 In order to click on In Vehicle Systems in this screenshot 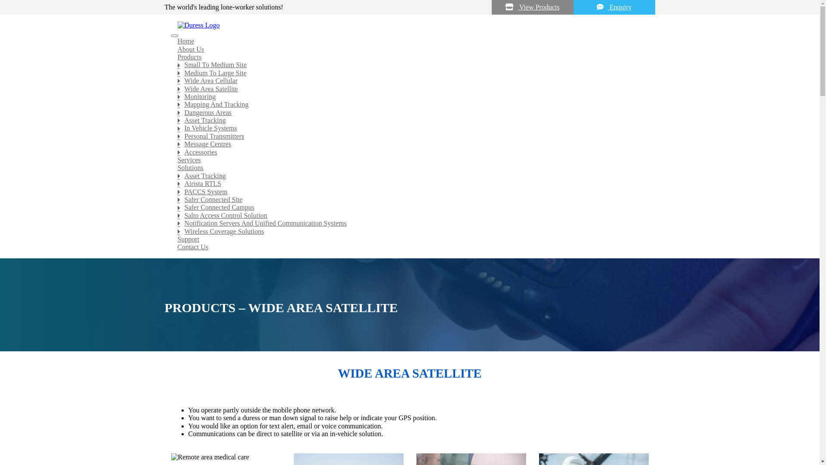, I will do `click(350, 128)`.